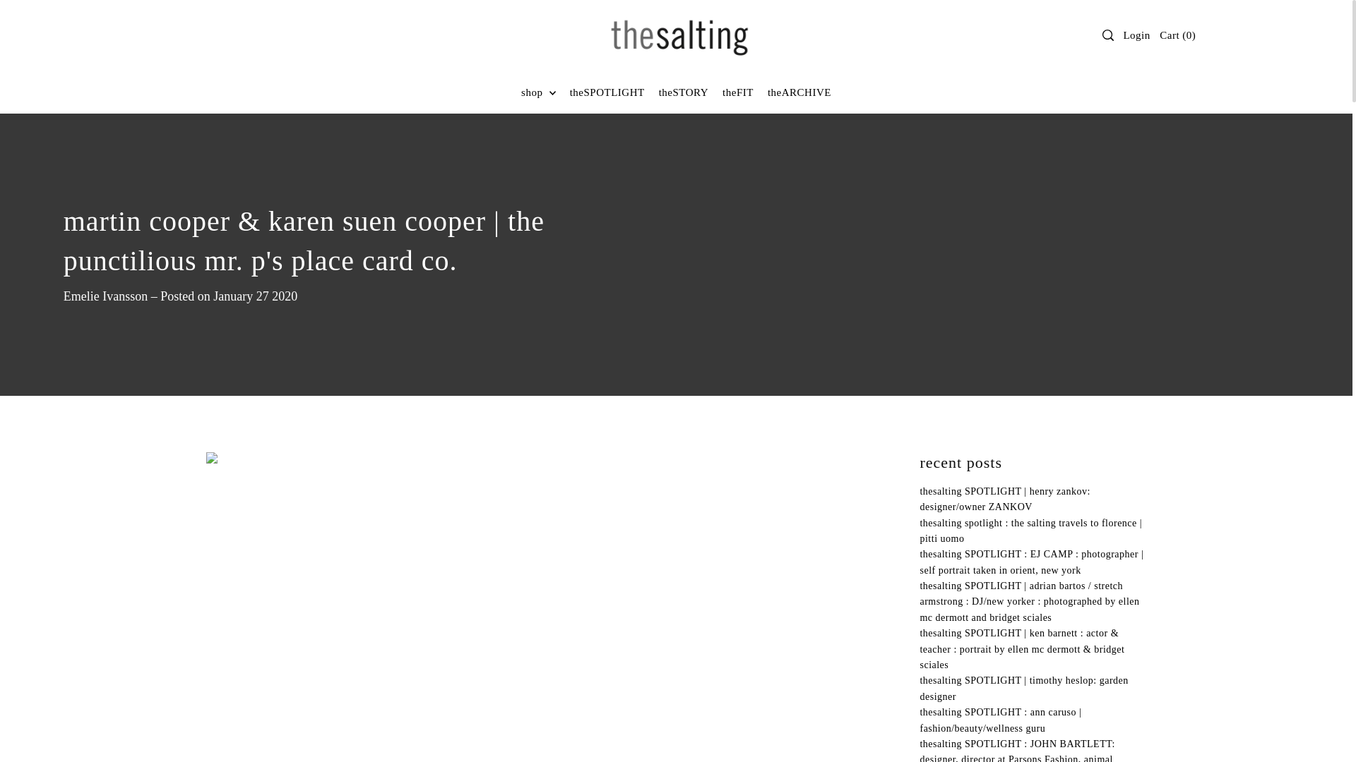  Describe the element at coordinates (1137, 35) in the screenshot. I see `Login` at that location.